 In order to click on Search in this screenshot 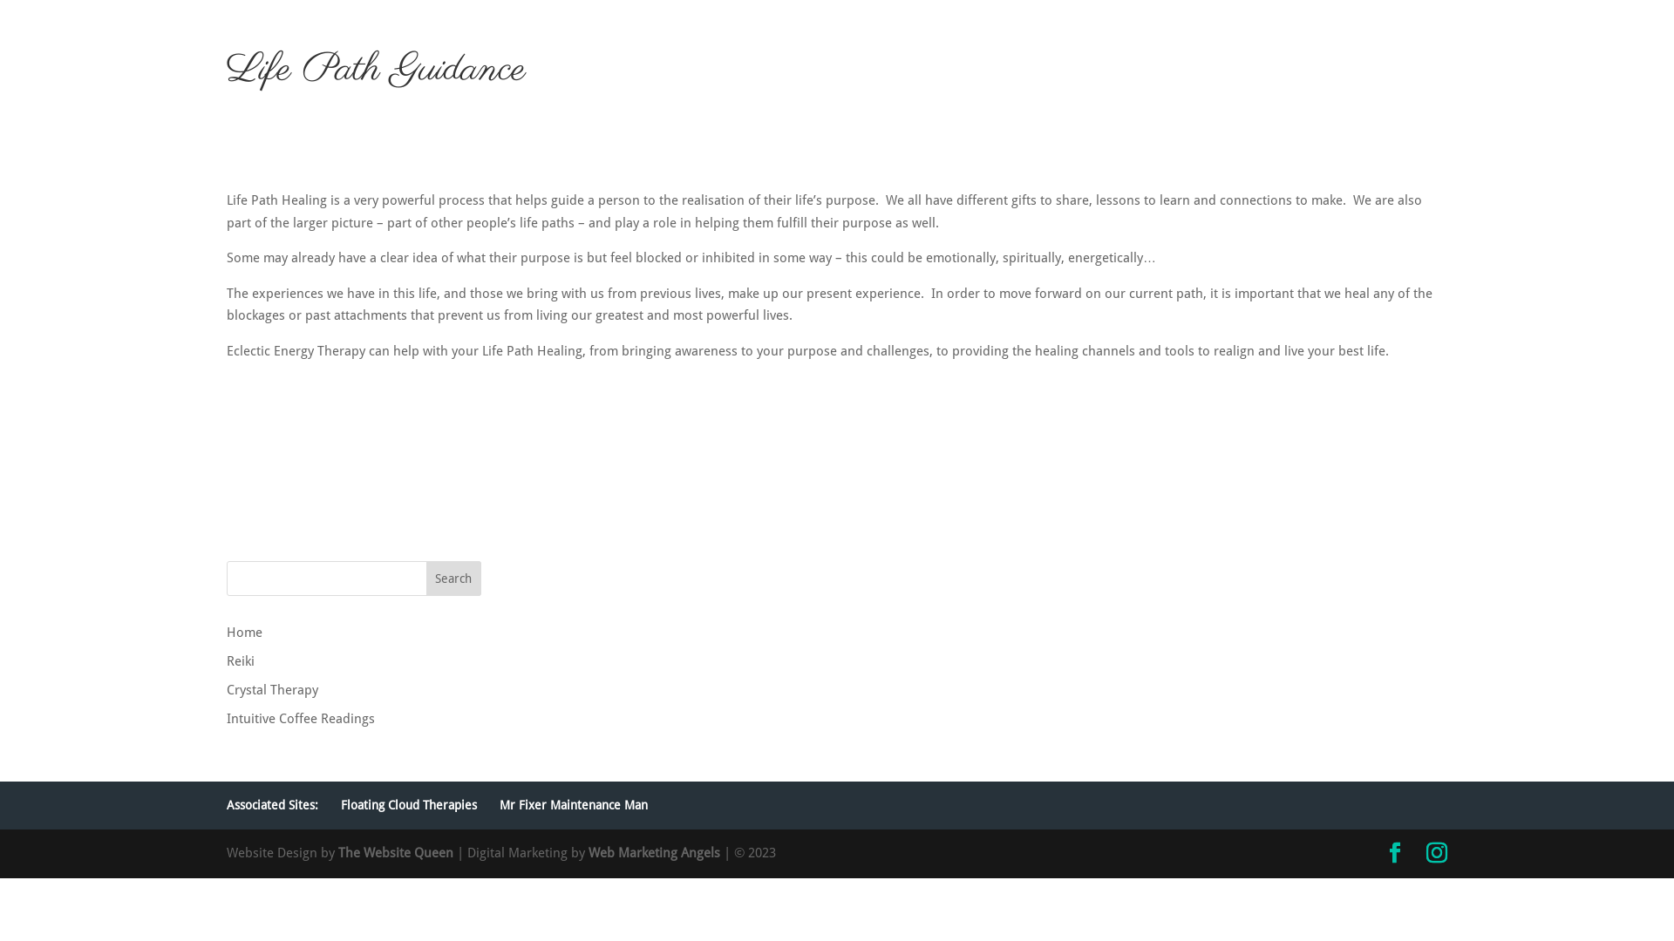, I will do `click(454, 579)`.